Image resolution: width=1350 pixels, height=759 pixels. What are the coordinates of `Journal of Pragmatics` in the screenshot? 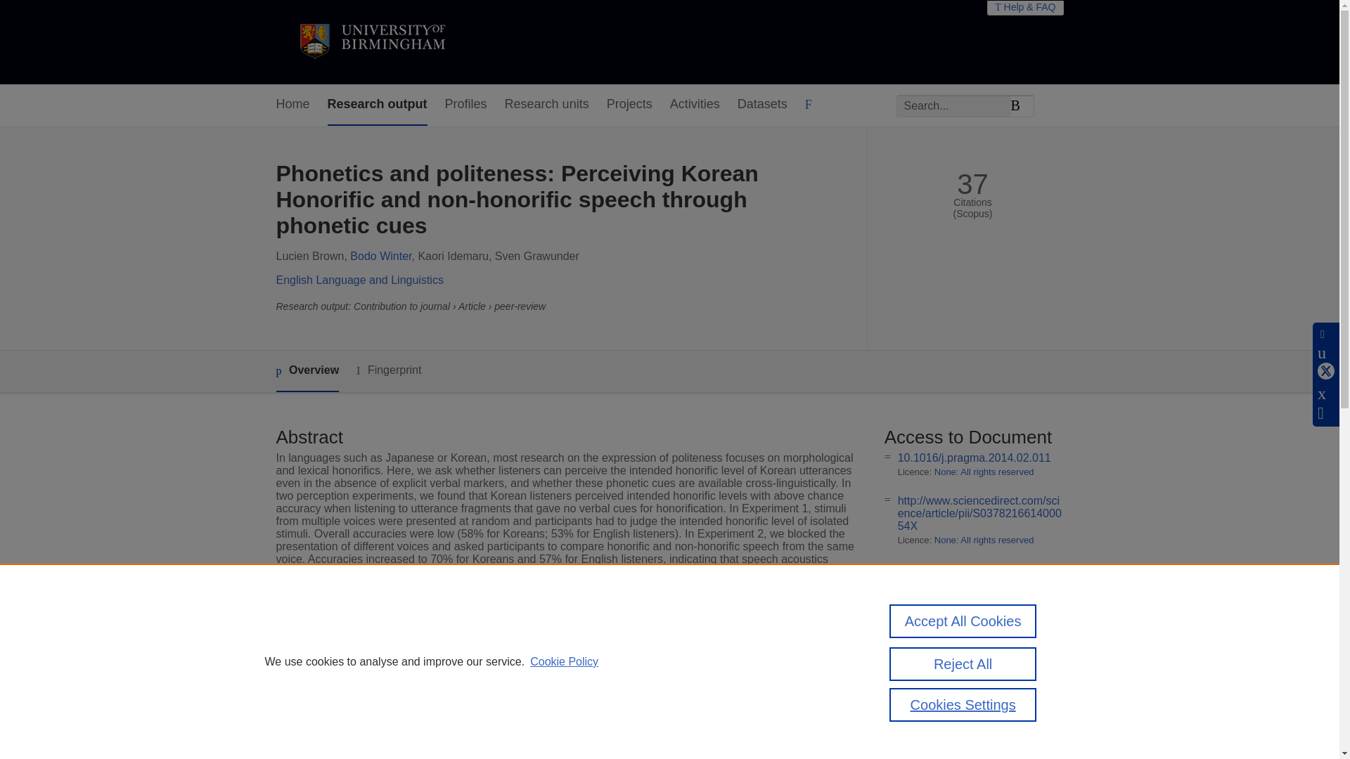 It's located at (527, 690).